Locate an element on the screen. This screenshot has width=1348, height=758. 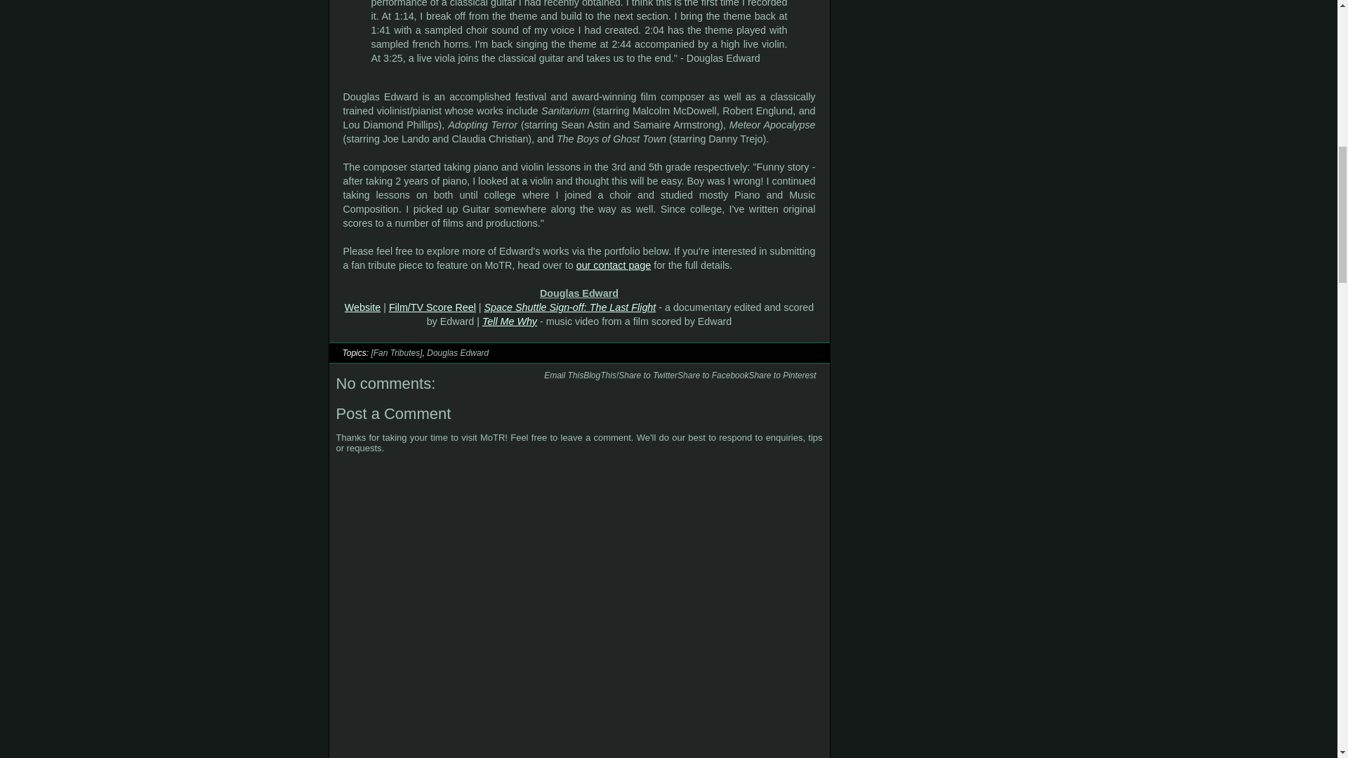
Tell Me Why is located at coordinates (510, 321).